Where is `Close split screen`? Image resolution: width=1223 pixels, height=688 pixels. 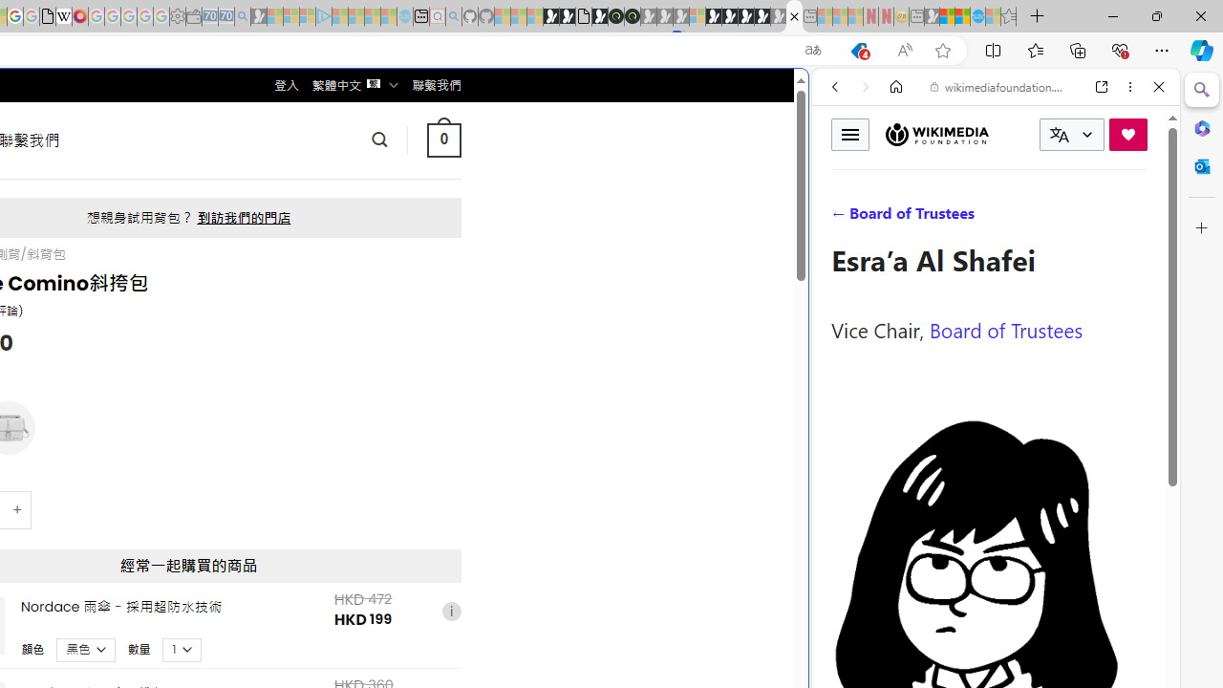 Close split screen is located at coordinates (806, 97).